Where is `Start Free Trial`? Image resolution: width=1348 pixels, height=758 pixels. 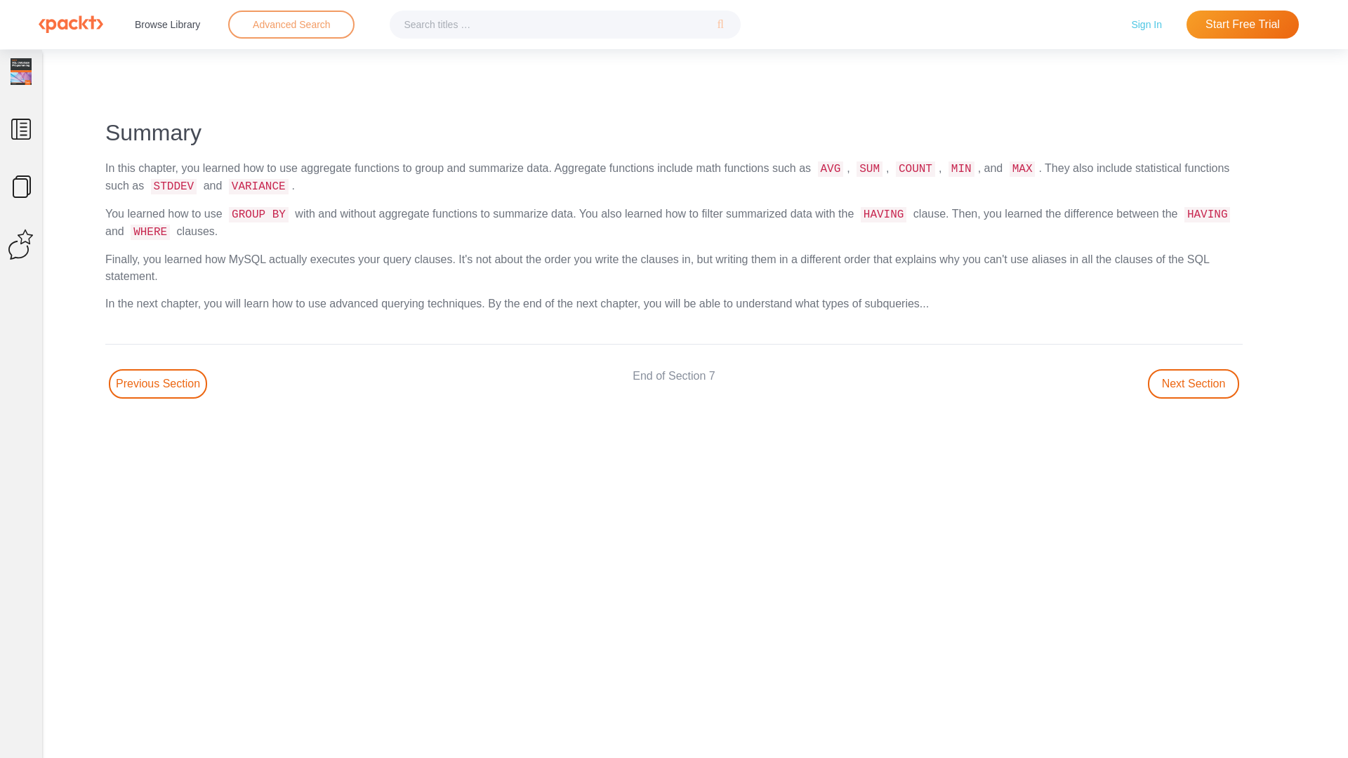 Start Free Trial is located at coordinates (1243, 25).